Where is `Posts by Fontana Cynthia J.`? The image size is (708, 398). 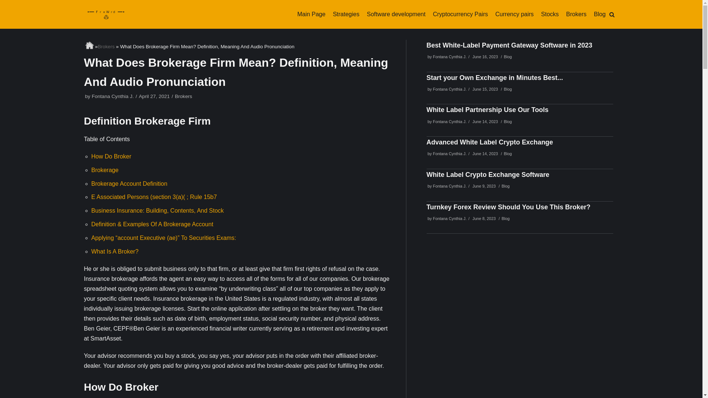
Posts by Fontana Cynthia J. is located at coordinates (450, 122).